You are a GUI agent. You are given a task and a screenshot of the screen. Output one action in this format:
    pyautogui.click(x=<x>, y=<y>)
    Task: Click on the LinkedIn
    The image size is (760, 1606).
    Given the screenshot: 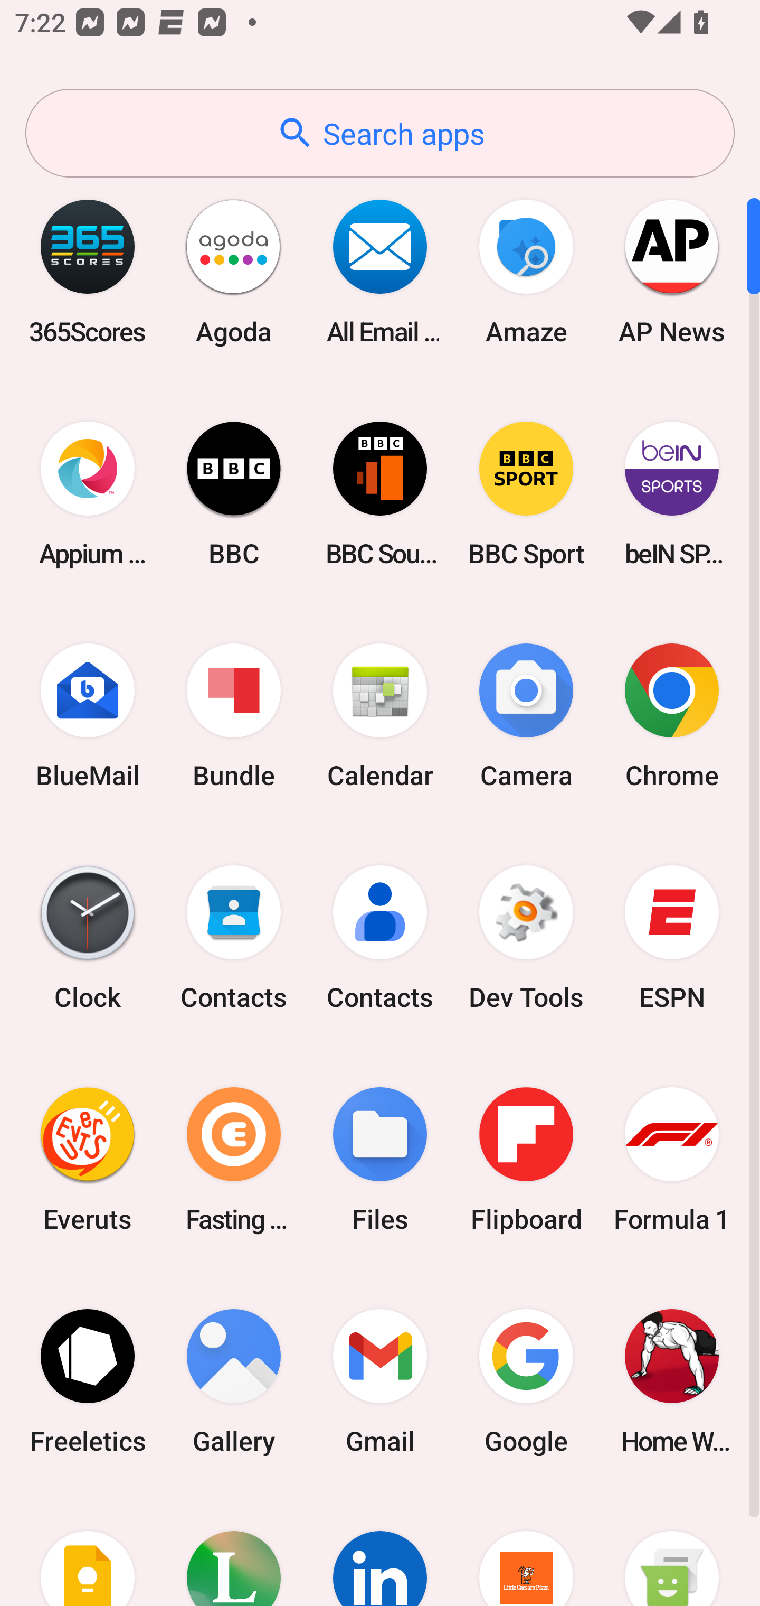 What is the action you would take?
    pyautogui.click(x=380, y=1549)
    